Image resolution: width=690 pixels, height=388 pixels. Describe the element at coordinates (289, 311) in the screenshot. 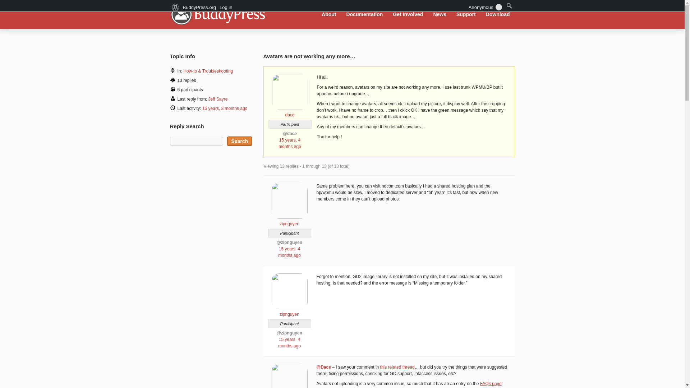

I see `zipnguyen` at that location.